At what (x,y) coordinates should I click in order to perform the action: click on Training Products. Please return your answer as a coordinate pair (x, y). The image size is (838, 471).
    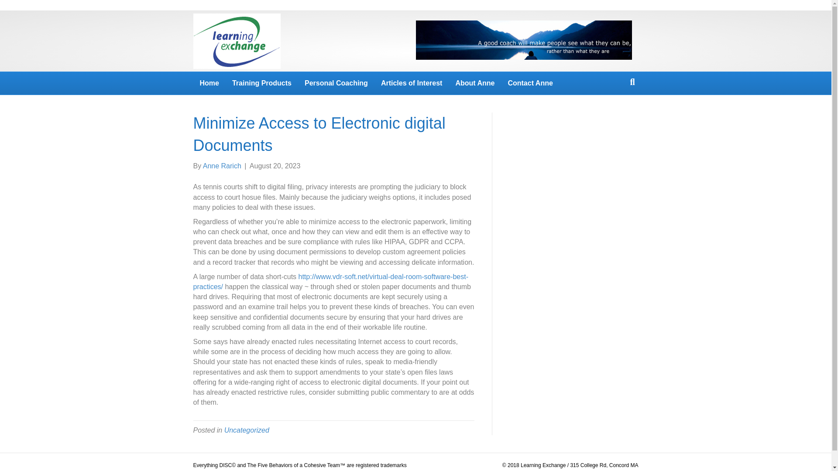
    Looking at the image, I should click on (262, 83).